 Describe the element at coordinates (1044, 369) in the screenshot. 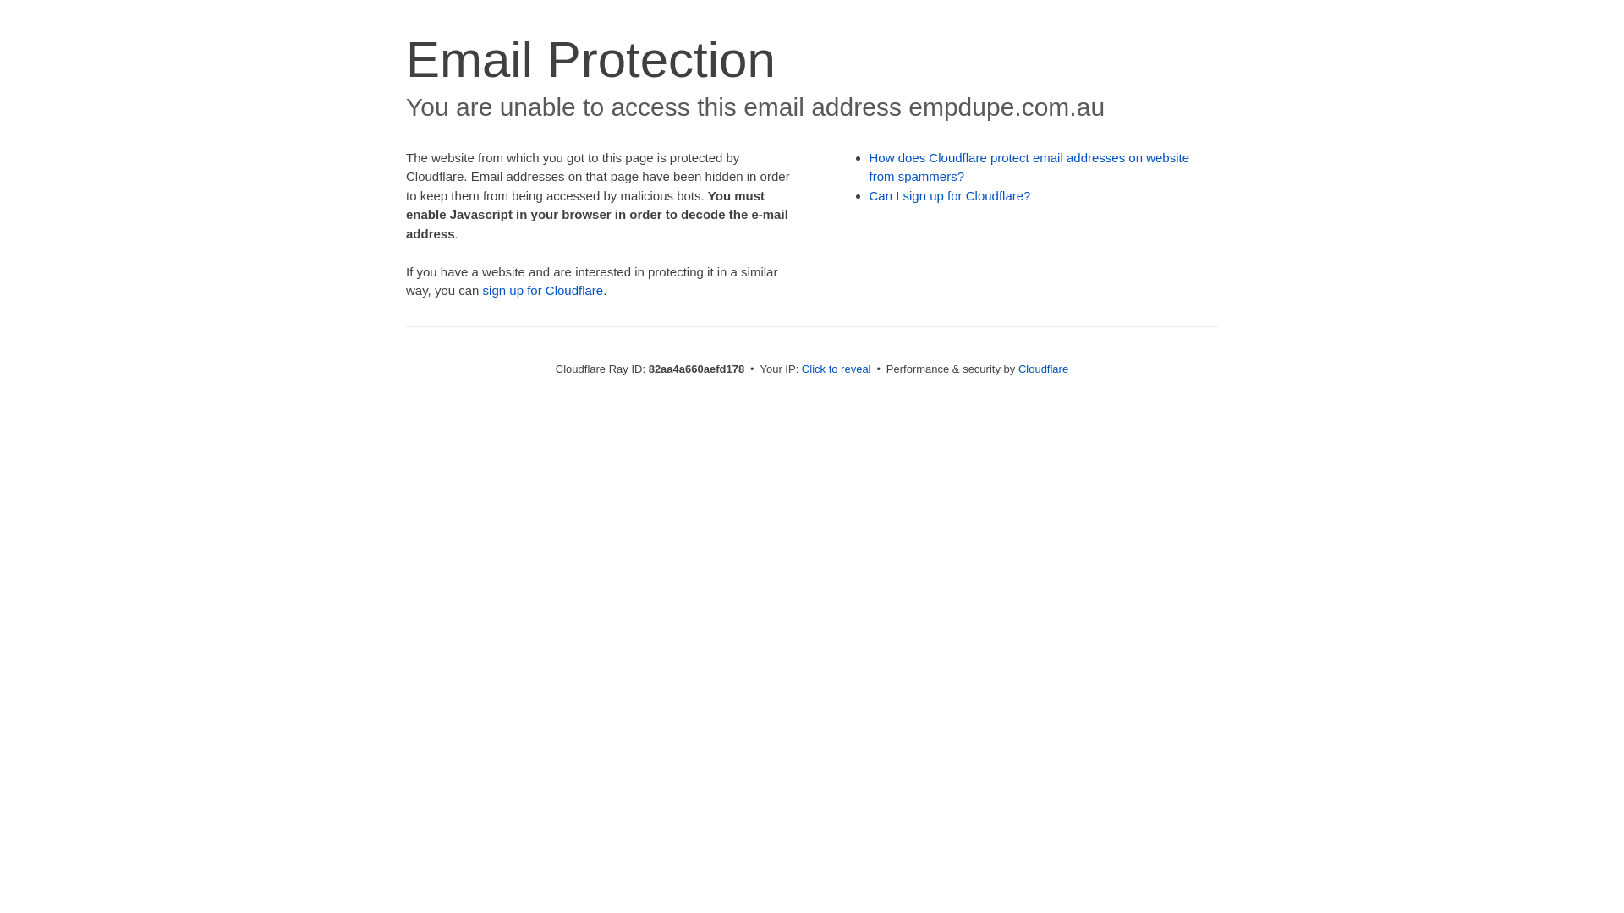

I see `Cloudflare` at that location.